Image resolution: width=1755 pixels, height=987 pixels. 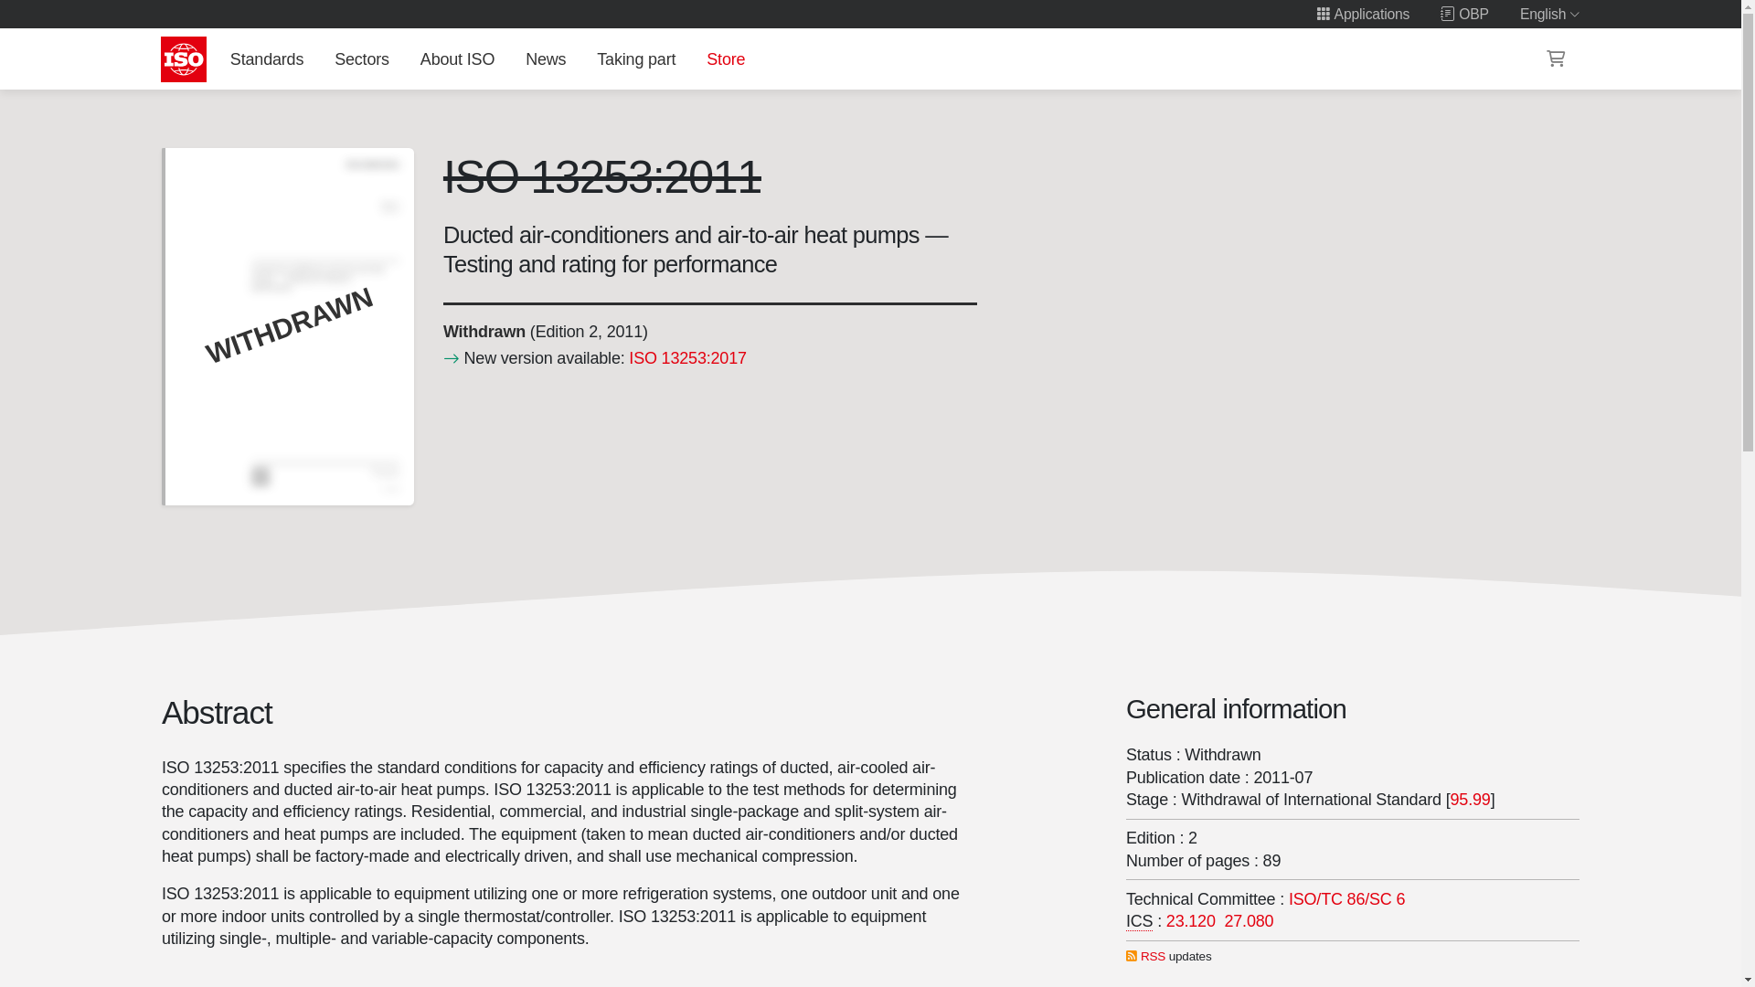 I want to click on 23.120, so click(x=1191, y=921).